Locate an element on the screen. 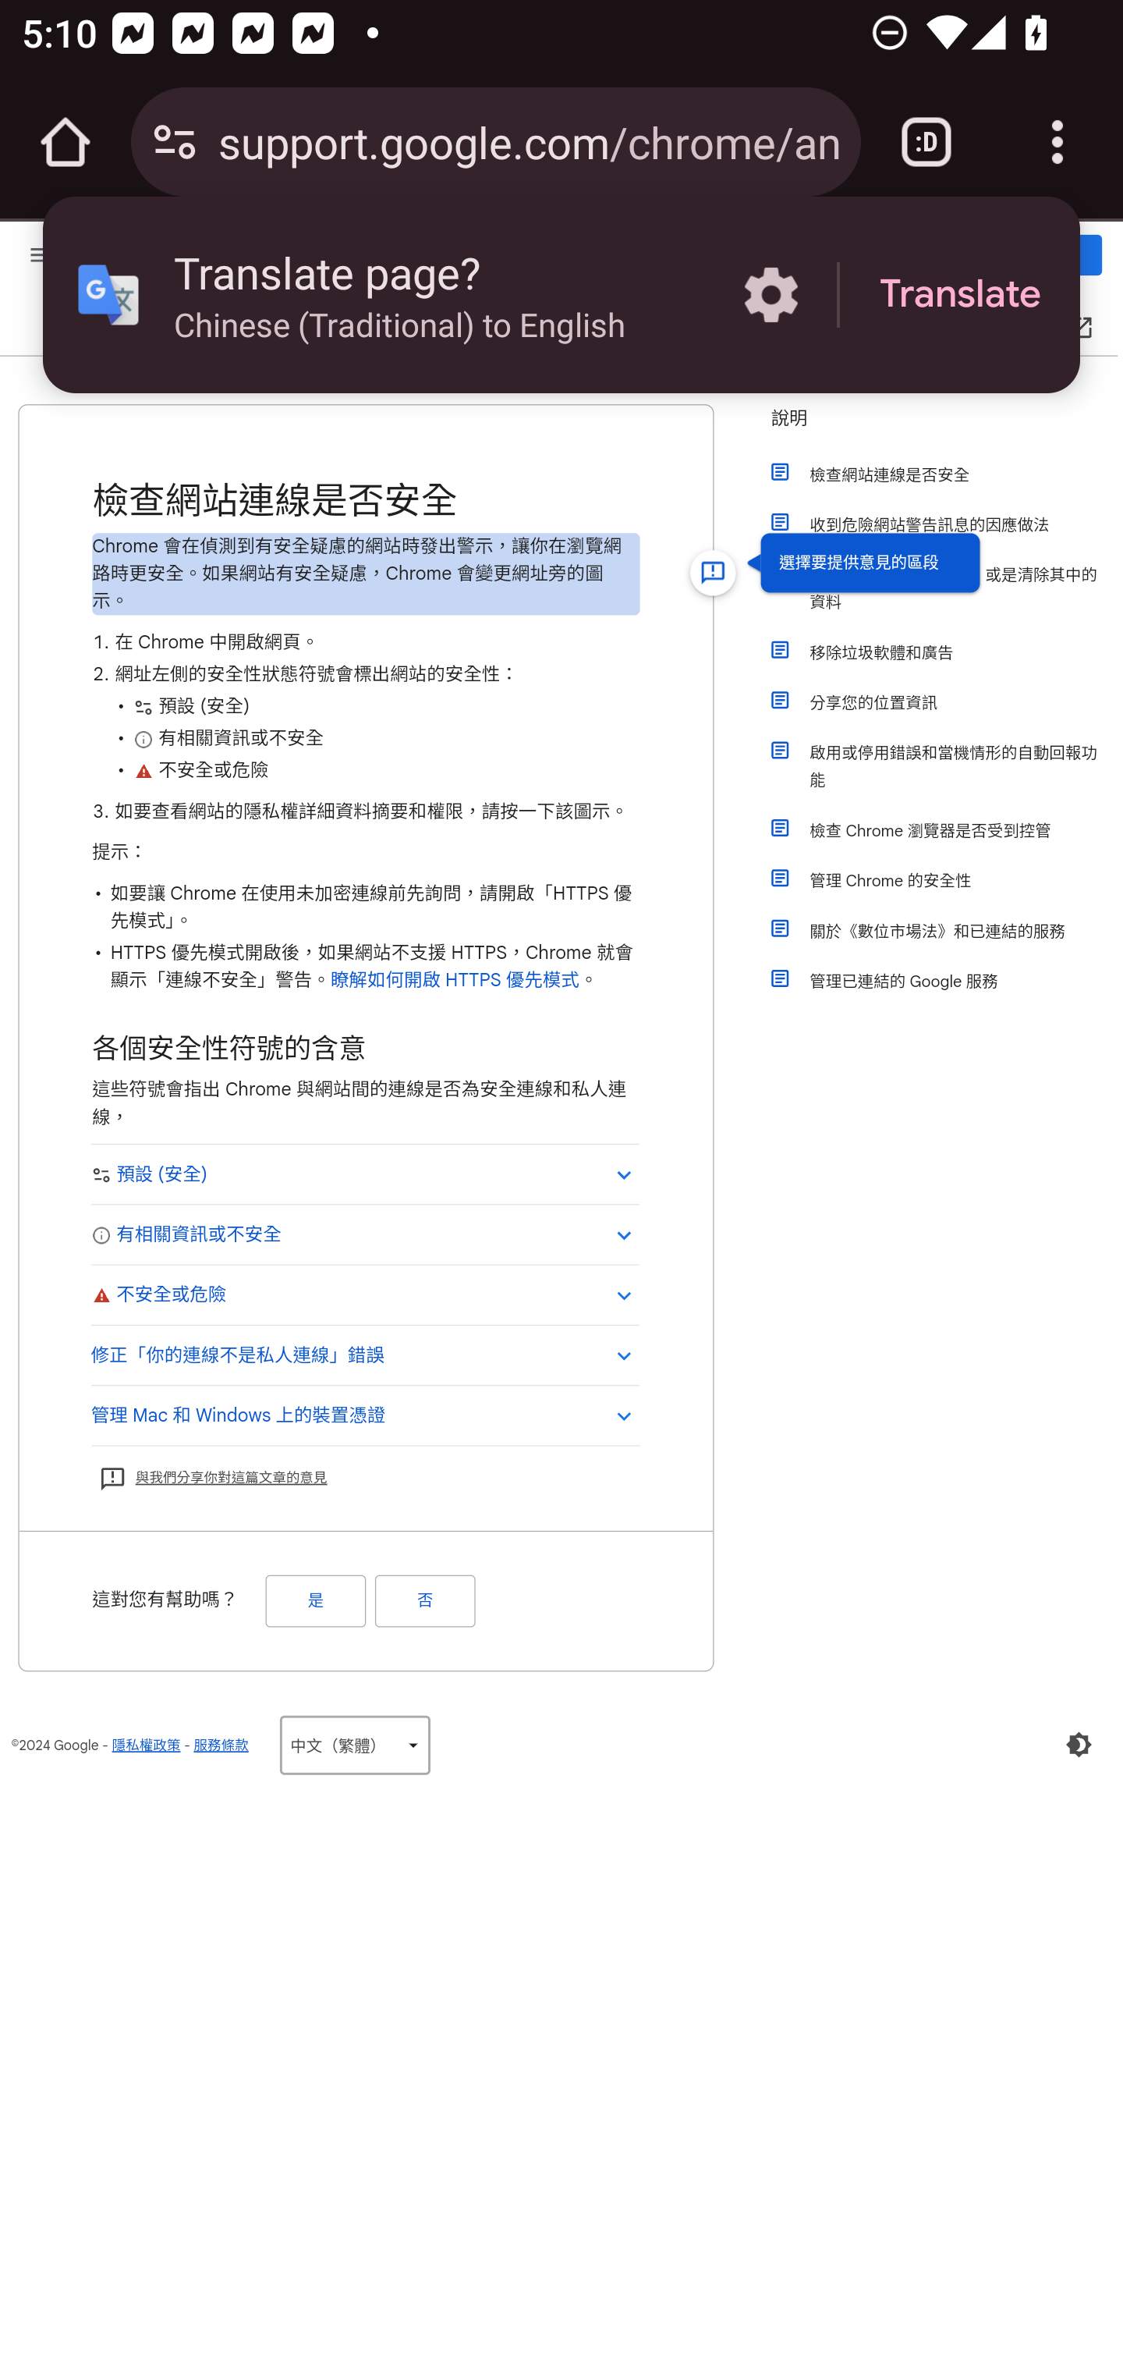 This screenshot has width=1123, height=2372. Connection is secure is located at coordinates (175, 142).